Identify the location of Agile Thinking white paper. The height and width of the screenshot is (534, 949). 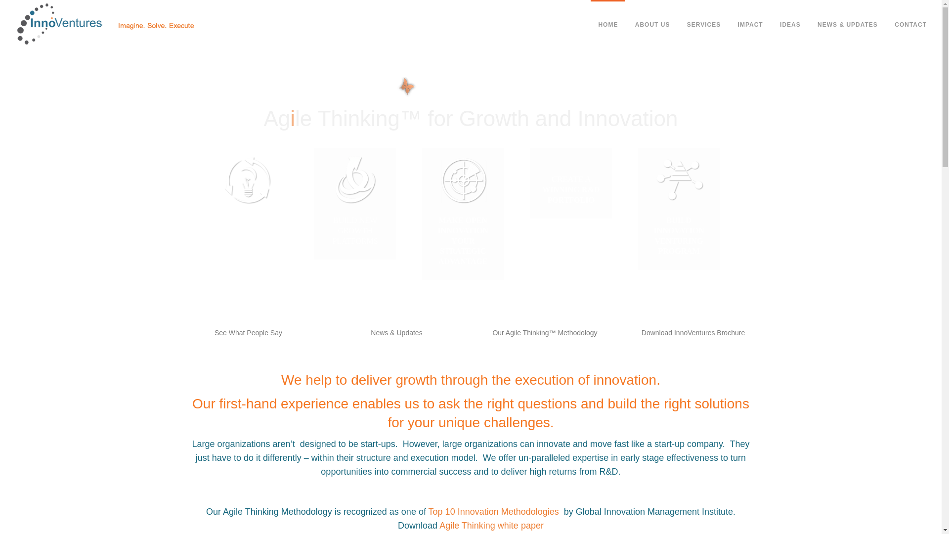
(491, 526).